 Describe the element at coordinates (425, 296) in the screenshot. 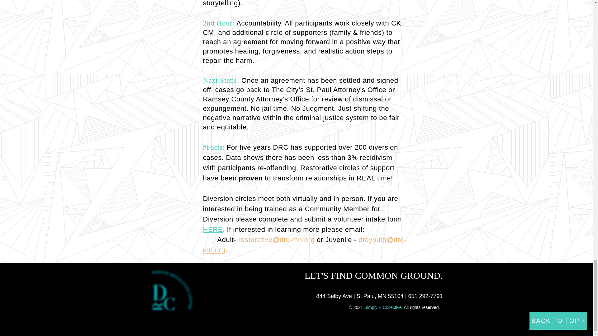

I see `651 292-7791` at that location.